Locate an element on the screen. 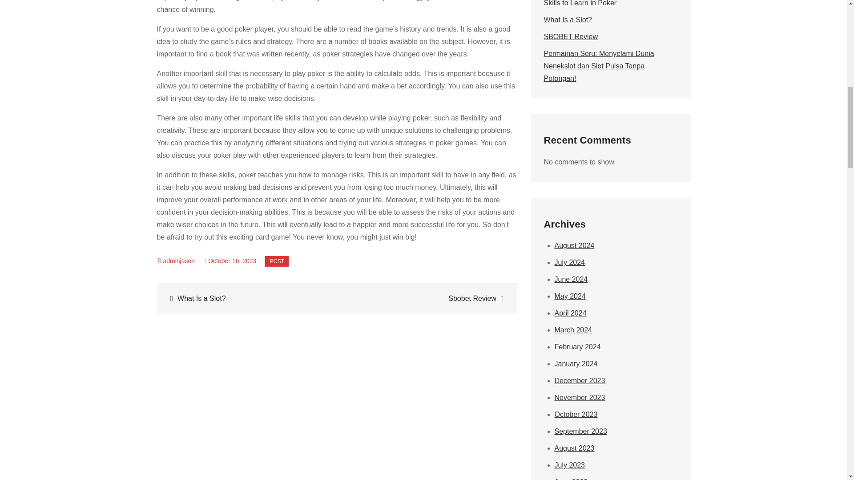 The height and width of the screenshot is (480, 854). August 2023 is located at coordinates (574, 448).